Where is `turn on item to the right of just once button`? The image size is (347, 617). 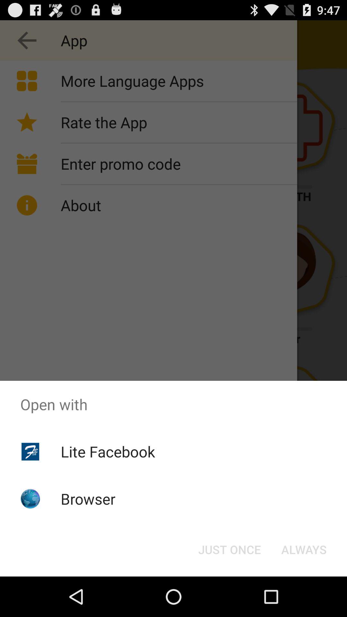 turn on item to the right of just once button is located at coordinates (304, 550).